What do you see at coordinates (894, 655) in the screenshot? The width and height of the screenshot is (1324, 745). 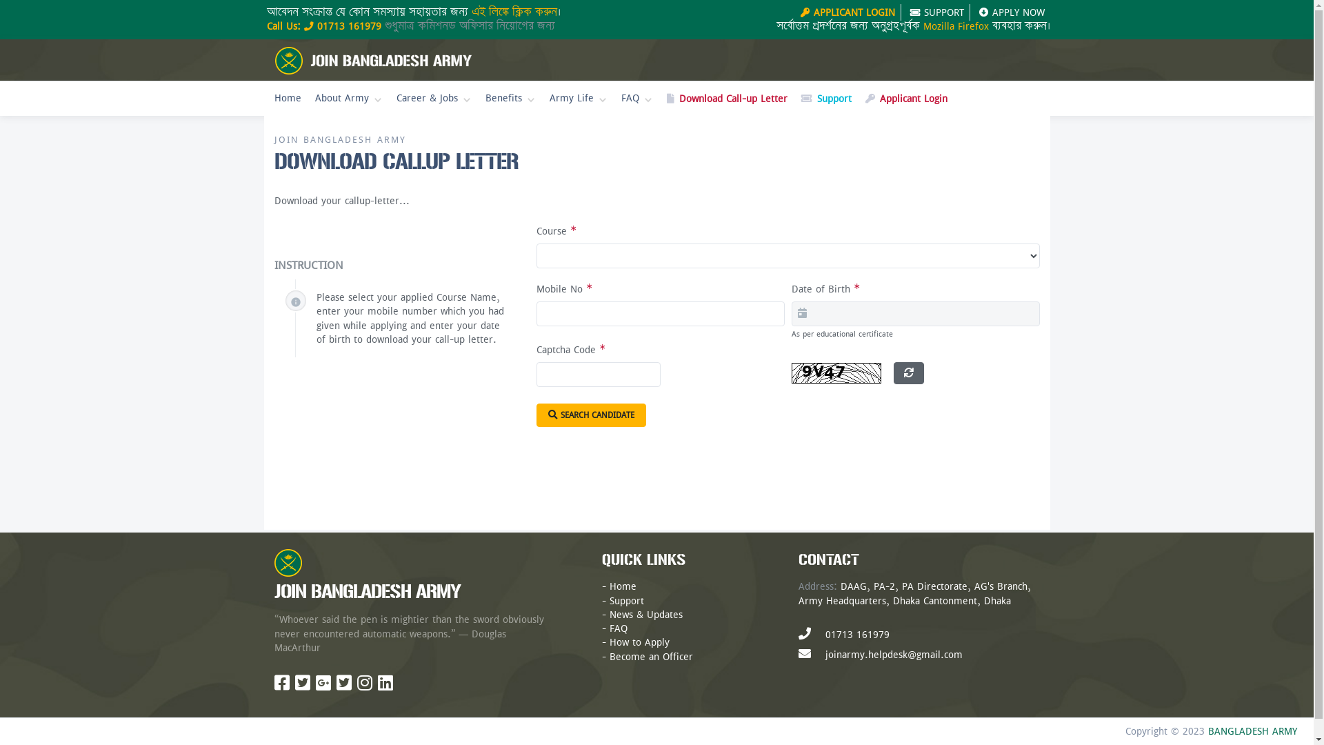 I see `joinarmy.helpdesk@gmail.com` at bounding box center [894, 655].